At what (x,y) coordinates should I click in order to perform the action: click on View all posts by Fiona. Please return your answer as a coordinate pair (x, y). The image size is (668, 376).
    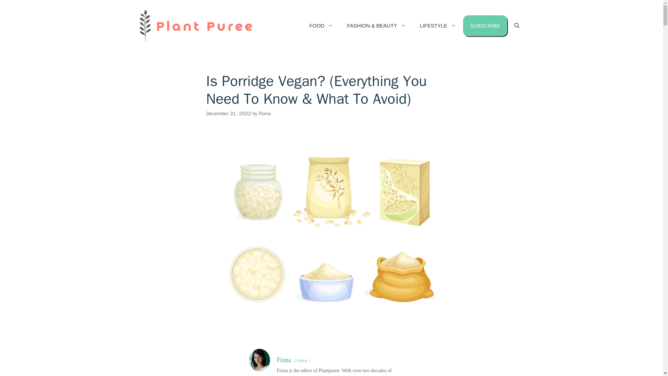
    Looking at the image, I should click on (264, 113).